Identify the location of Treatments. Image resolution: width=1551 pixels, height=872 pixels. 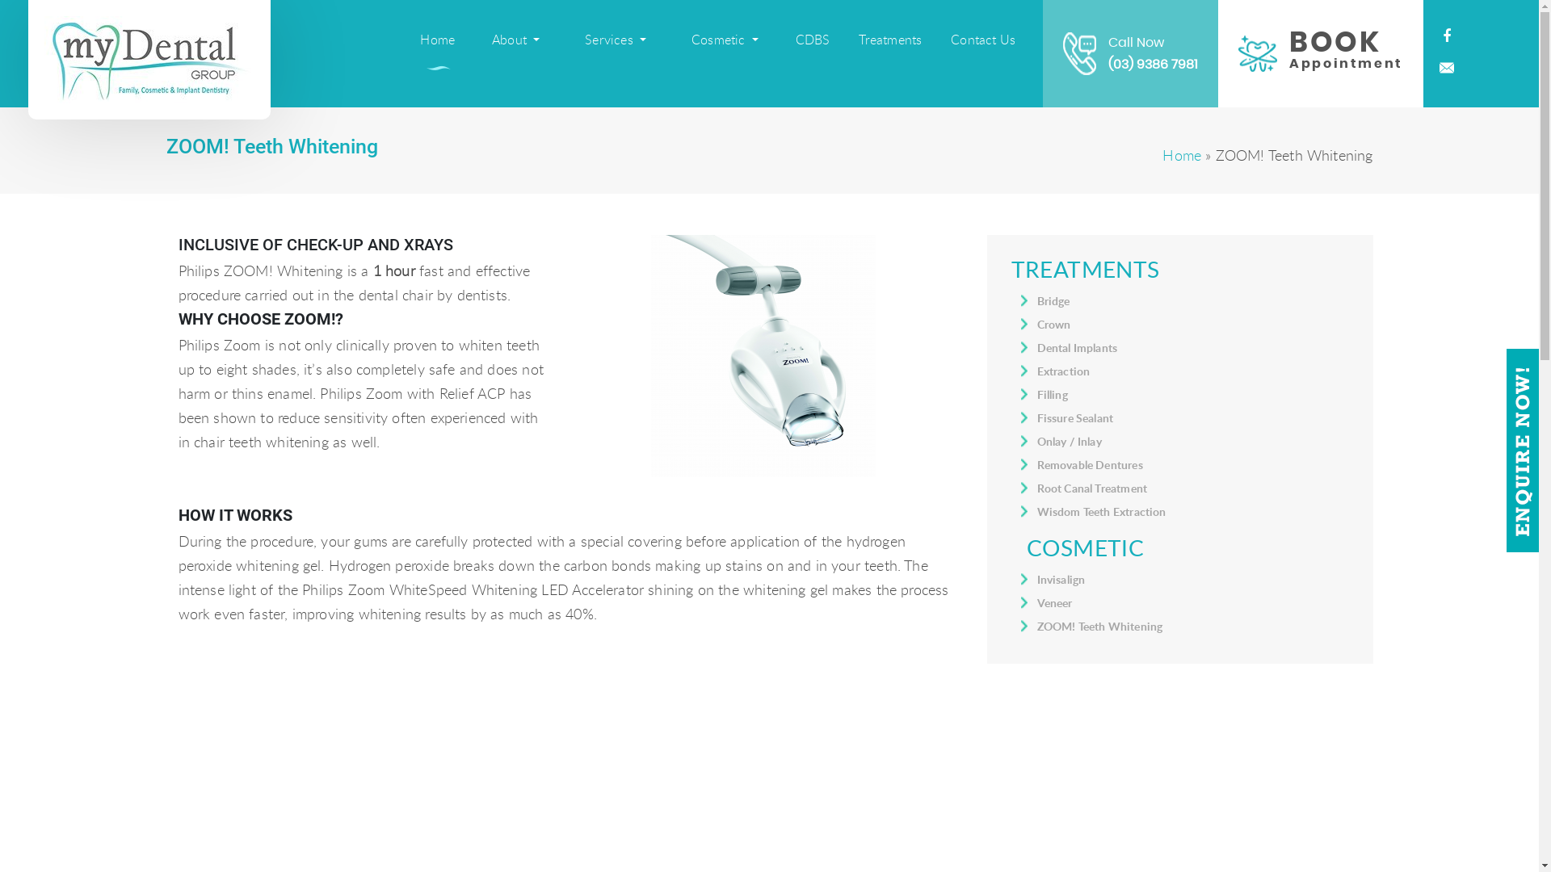
(890, 40).